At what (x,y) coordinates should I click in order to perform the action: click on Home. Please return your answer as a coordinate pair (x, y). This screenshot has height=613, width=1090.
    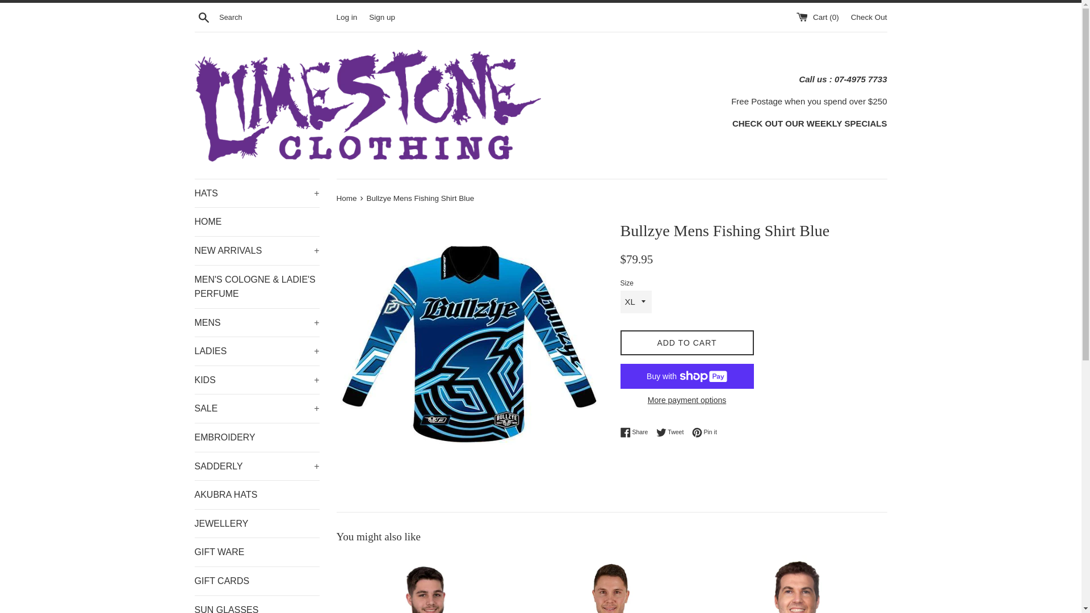
    Looking at the image, I should click on (347, 199).